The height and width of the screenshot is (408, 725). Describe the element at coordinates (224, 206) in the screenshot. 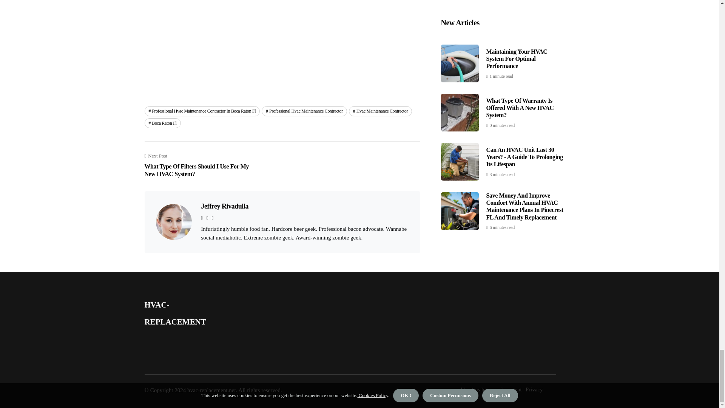

I see `Jeffrey Rivadulla` at that location.